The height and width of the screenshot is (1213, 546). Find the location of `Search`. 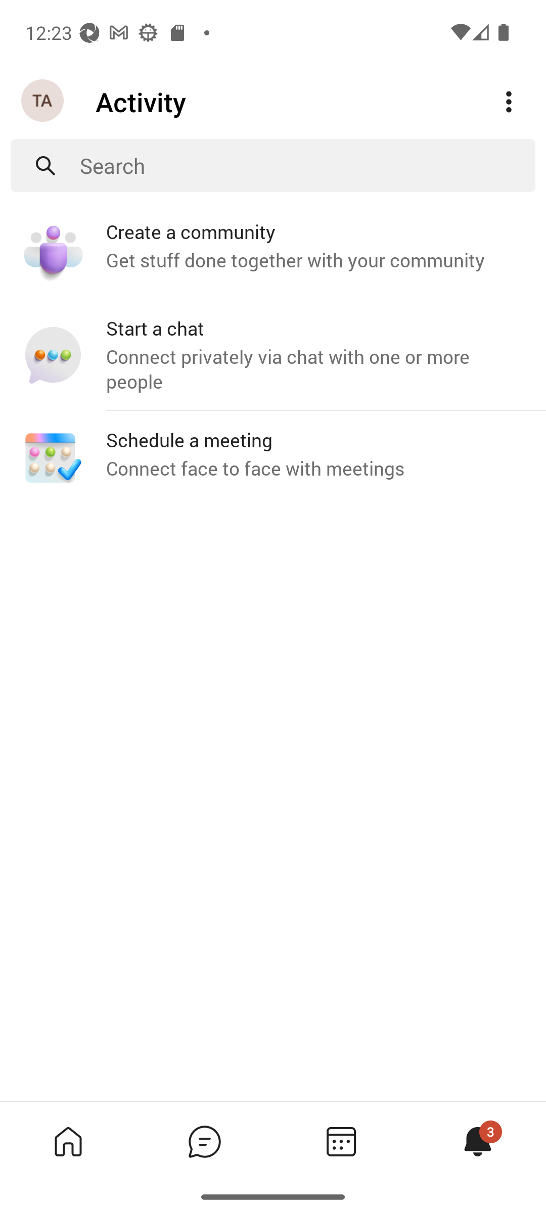

Search is located at coordinates (307, 166).